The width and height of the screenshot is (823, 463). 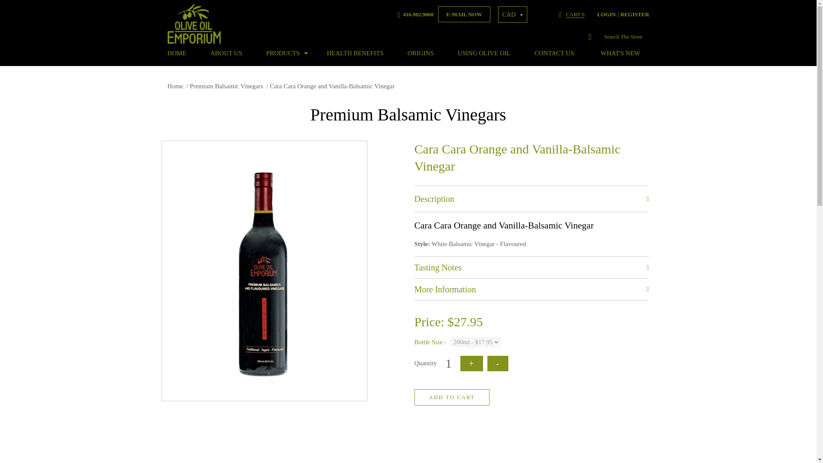 What do you see at coordinates (634, 14) in the screenshot?
I see `REGISTER` at bounding box center [634, 14].